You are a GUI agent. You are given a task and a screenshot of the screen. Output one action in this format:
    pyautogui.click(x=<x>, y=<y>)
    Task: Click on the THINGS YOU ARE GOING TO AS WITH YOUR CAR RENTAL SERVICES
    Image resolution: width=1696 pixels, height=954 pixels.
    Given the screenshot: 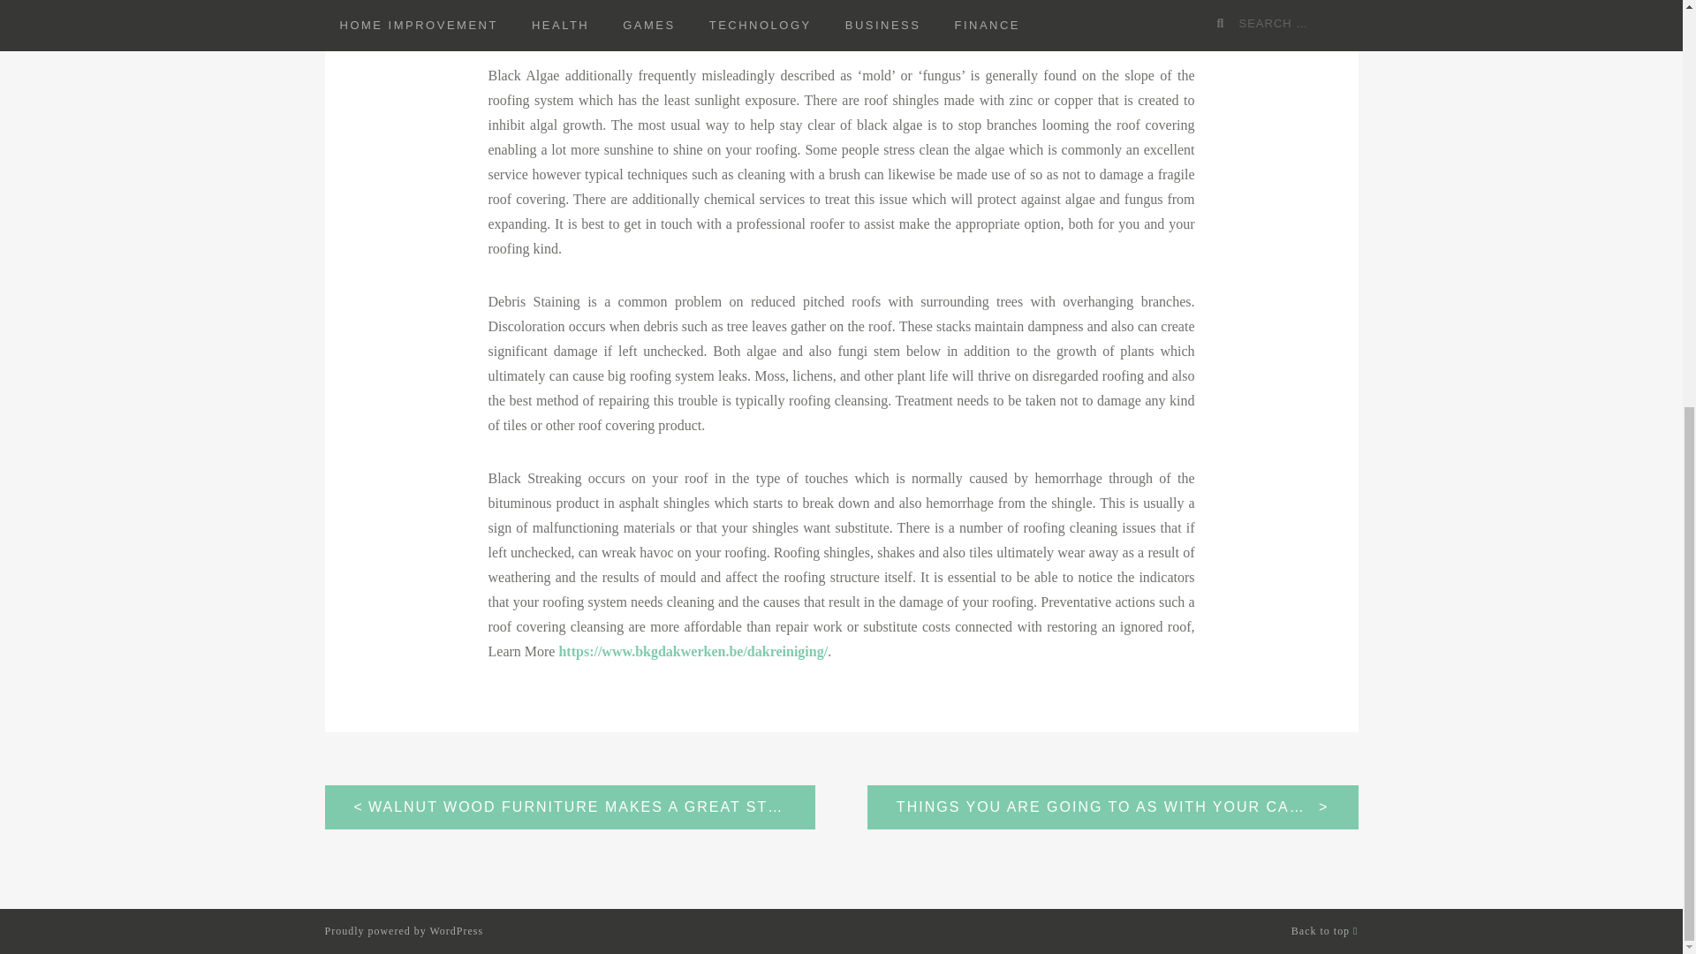 What is the action you would take?
    pyautogui.click(x=1112, y=806)
    